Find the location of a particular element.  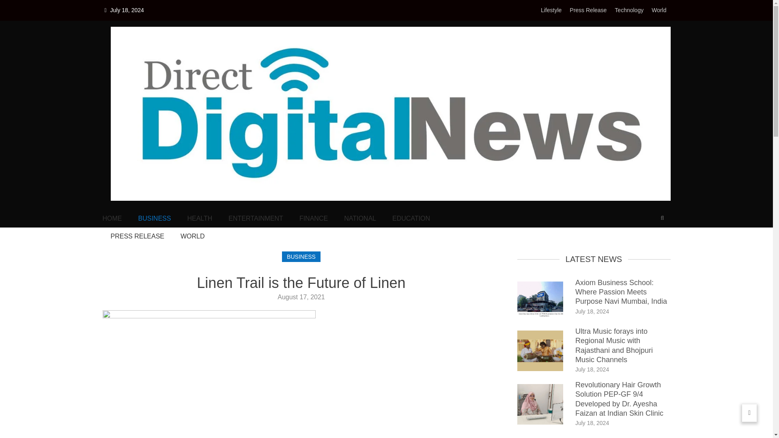

World is located at coordinates (658, 10).